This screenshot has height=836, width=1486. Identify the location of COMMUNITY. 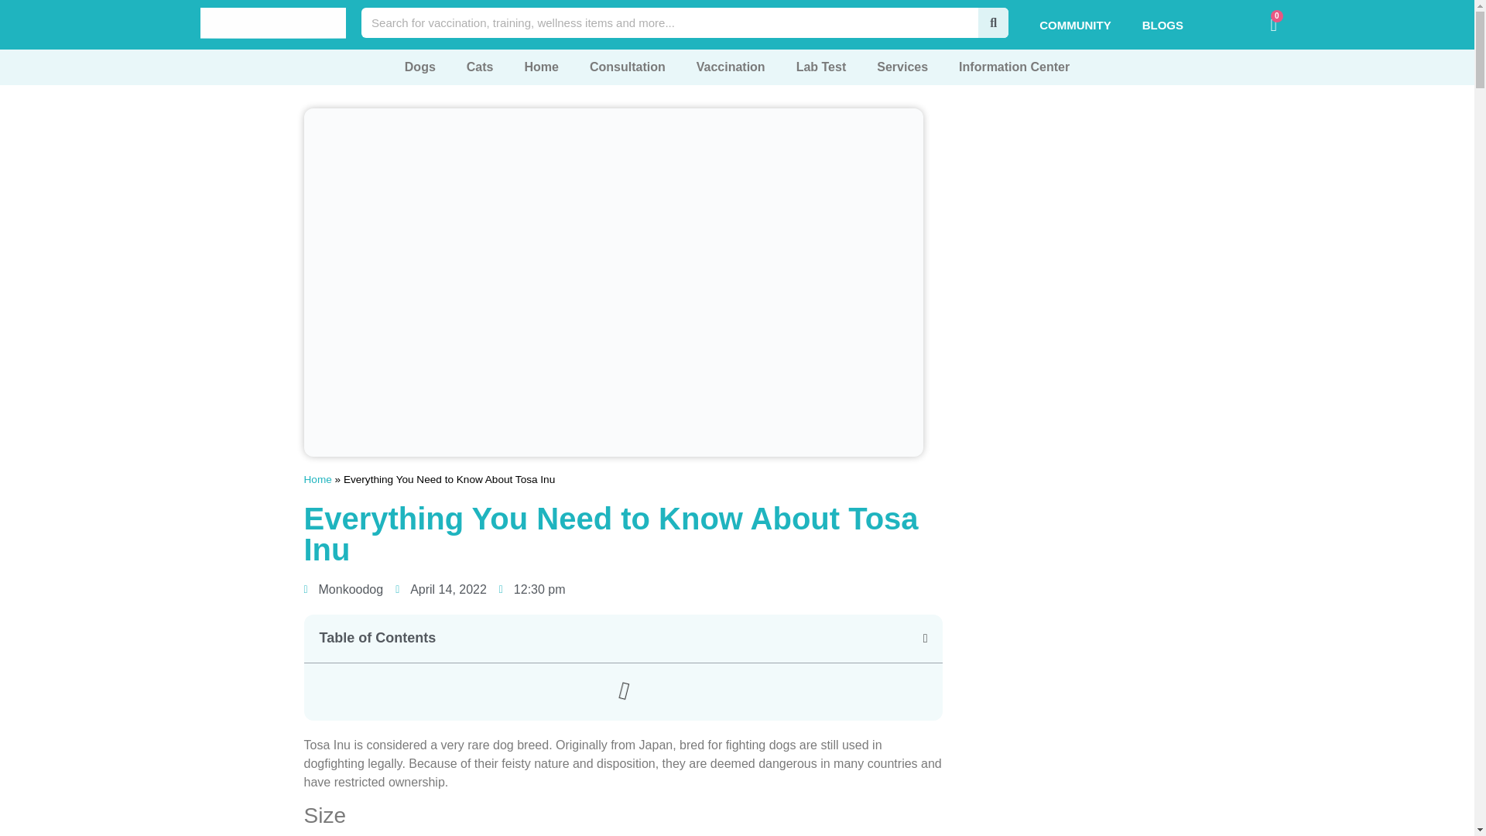
(1074, 25).